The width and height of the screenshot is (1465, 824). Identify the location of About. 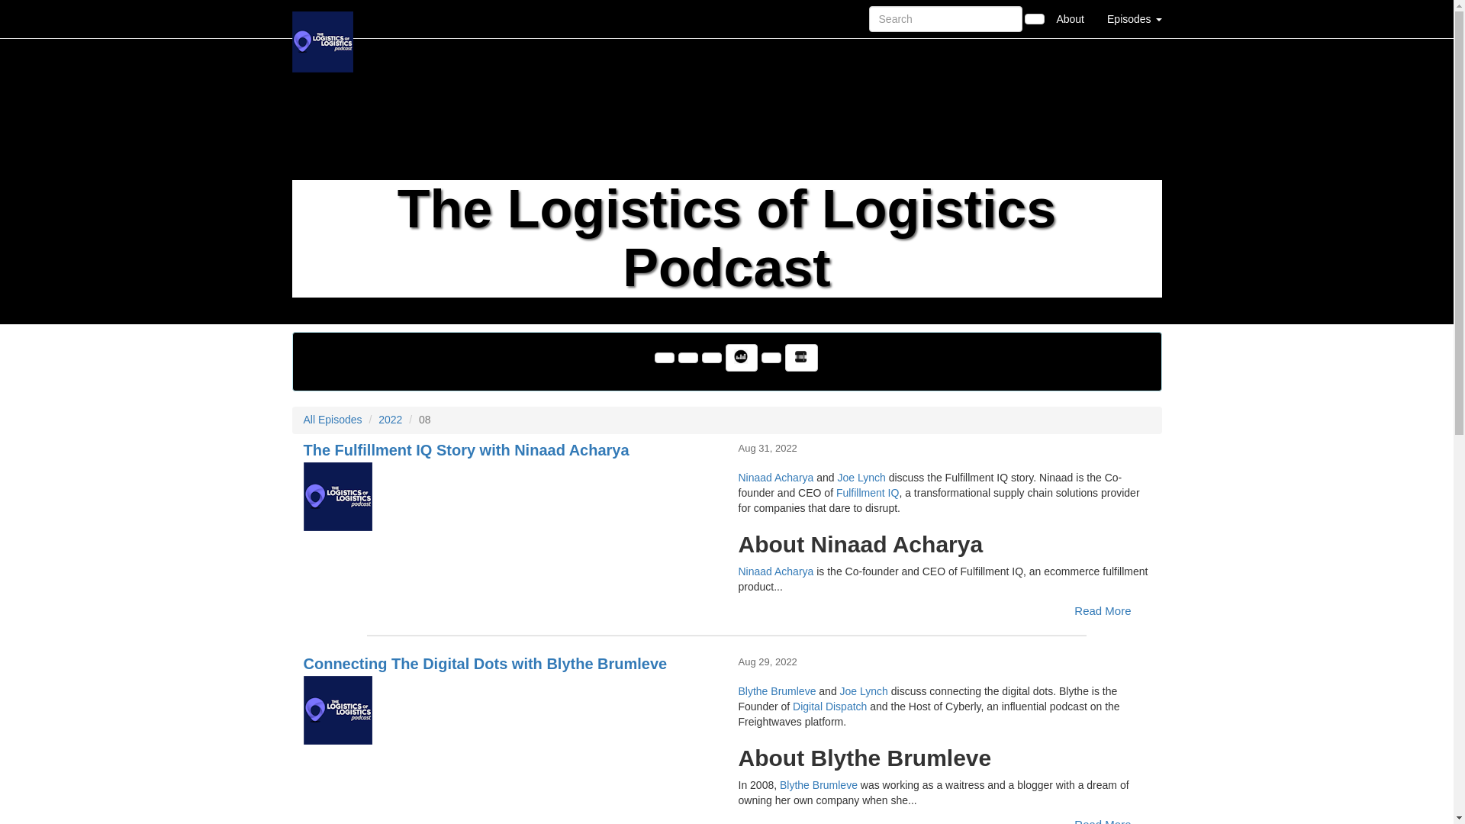
(1070, 18).